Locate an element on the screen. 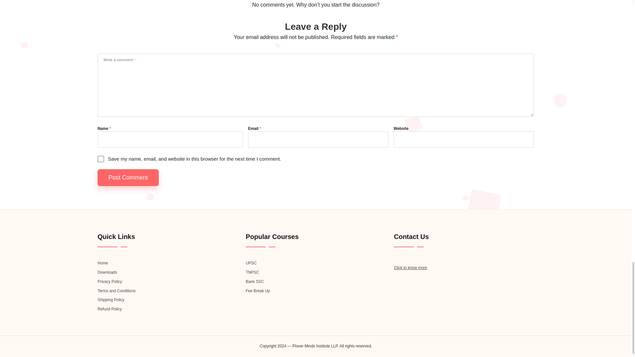 The height and width of the screenshot is (357, 635). Post Comment is located at coordinates (128, 177).